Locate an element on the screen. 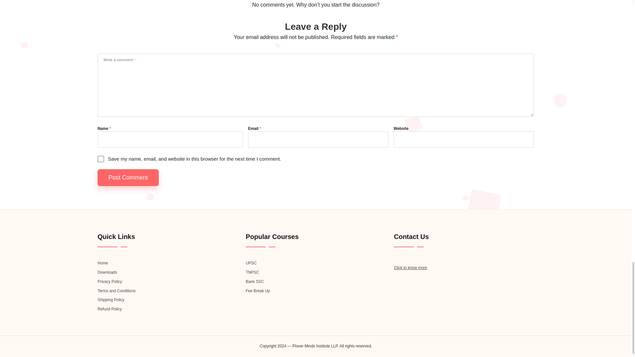 The height and width of the screenshot is (357, 635). Post Comment is located at coordinates (128, 177).